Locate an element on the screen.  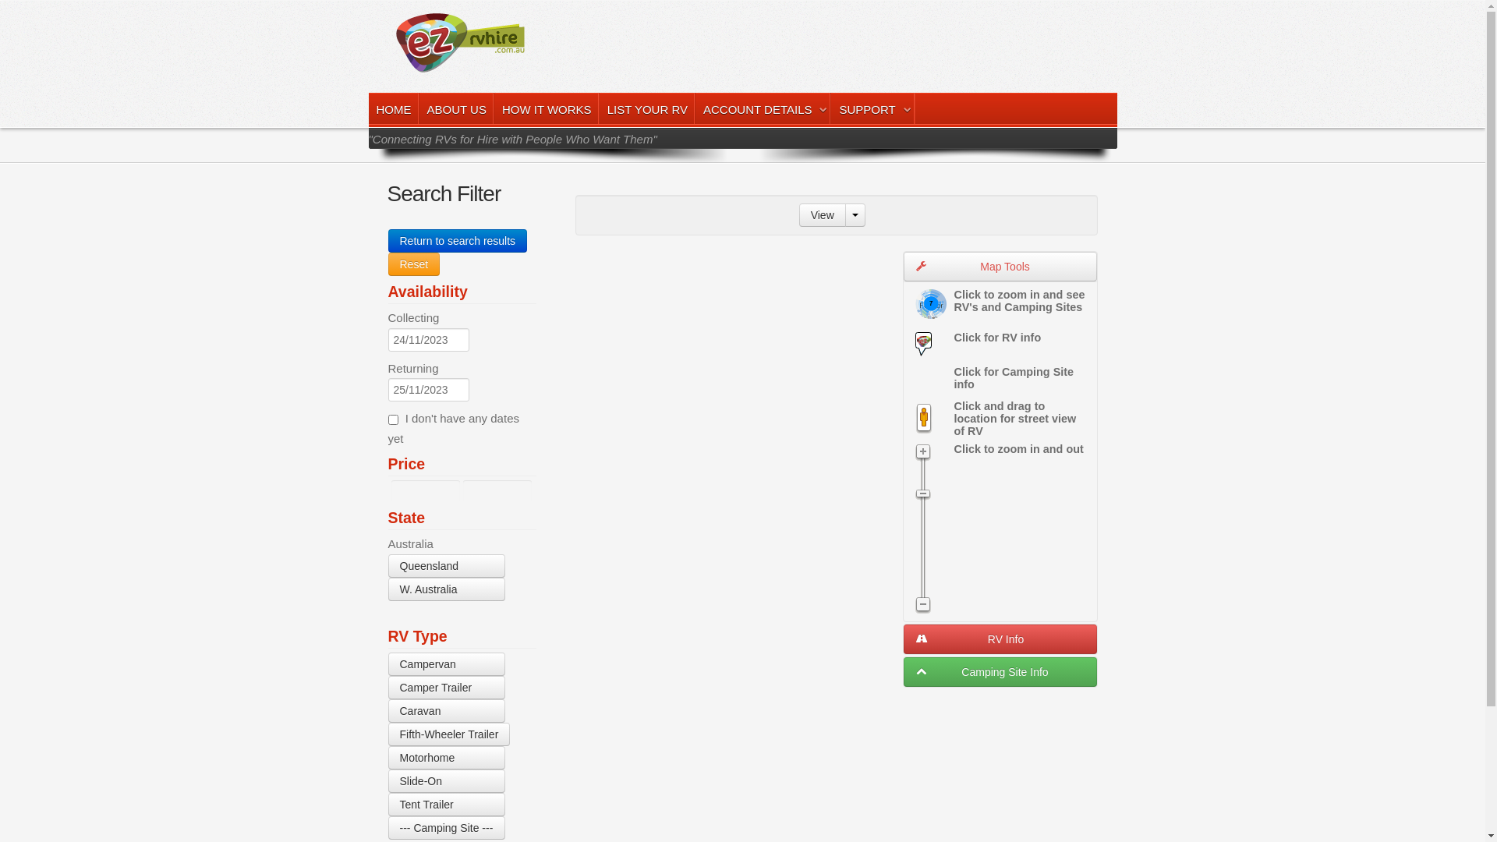
State is located at coordinates (407, 518).